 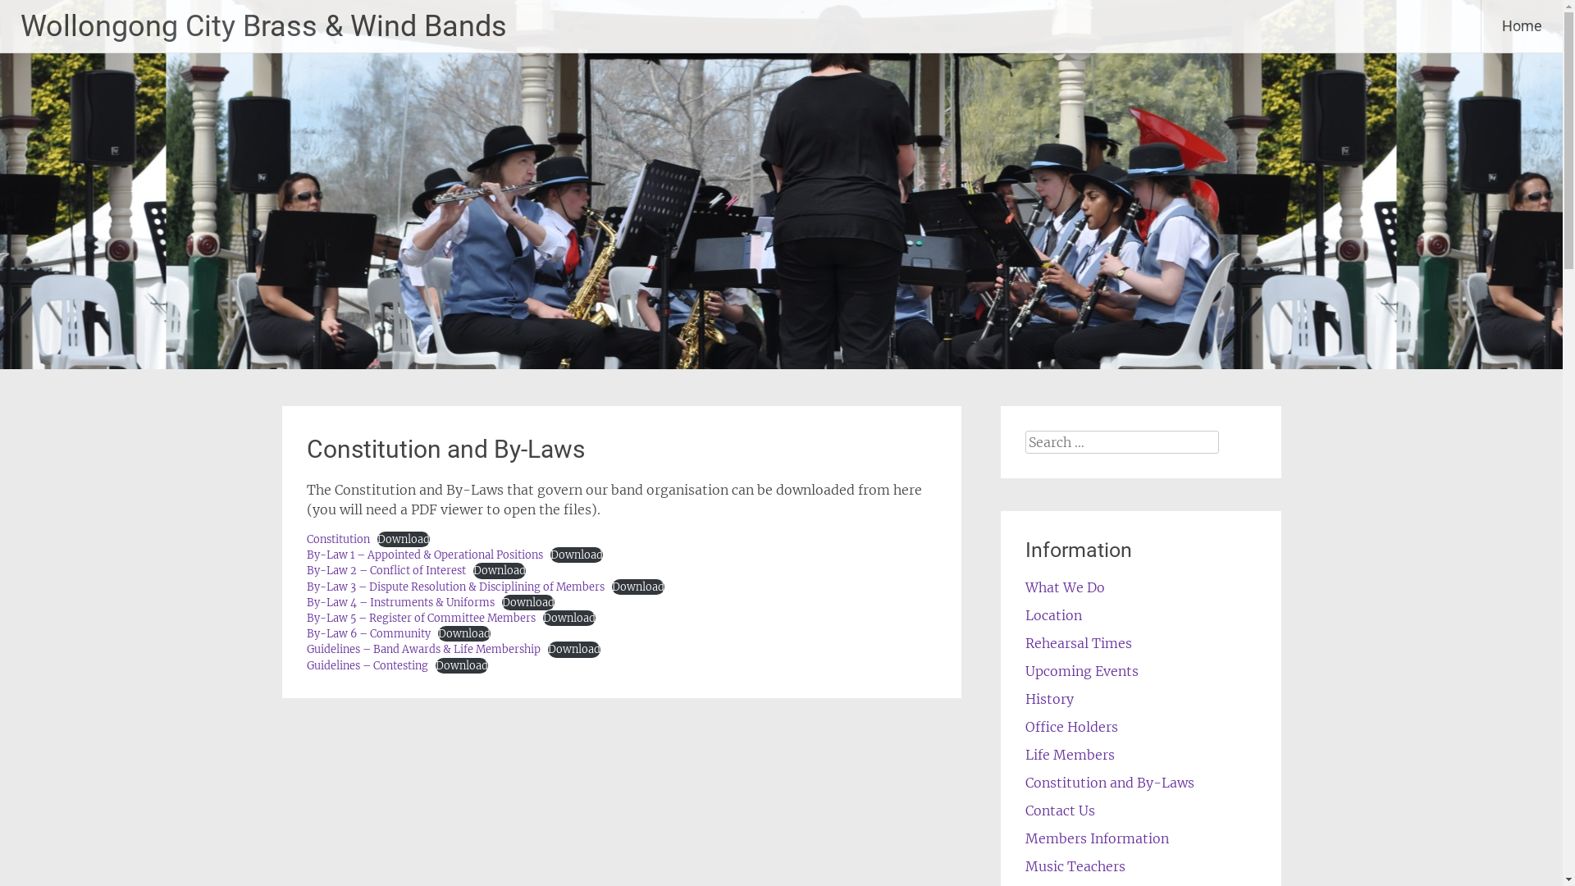 I want to click on What We Do, so click(x=1065, y=587).